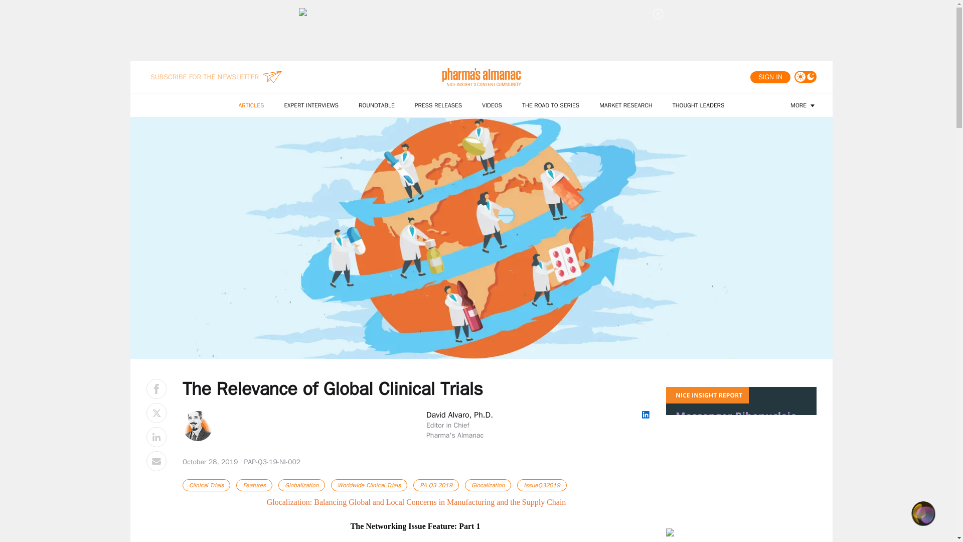  I want to click on PRESS RELEASES, so click(438, 105).